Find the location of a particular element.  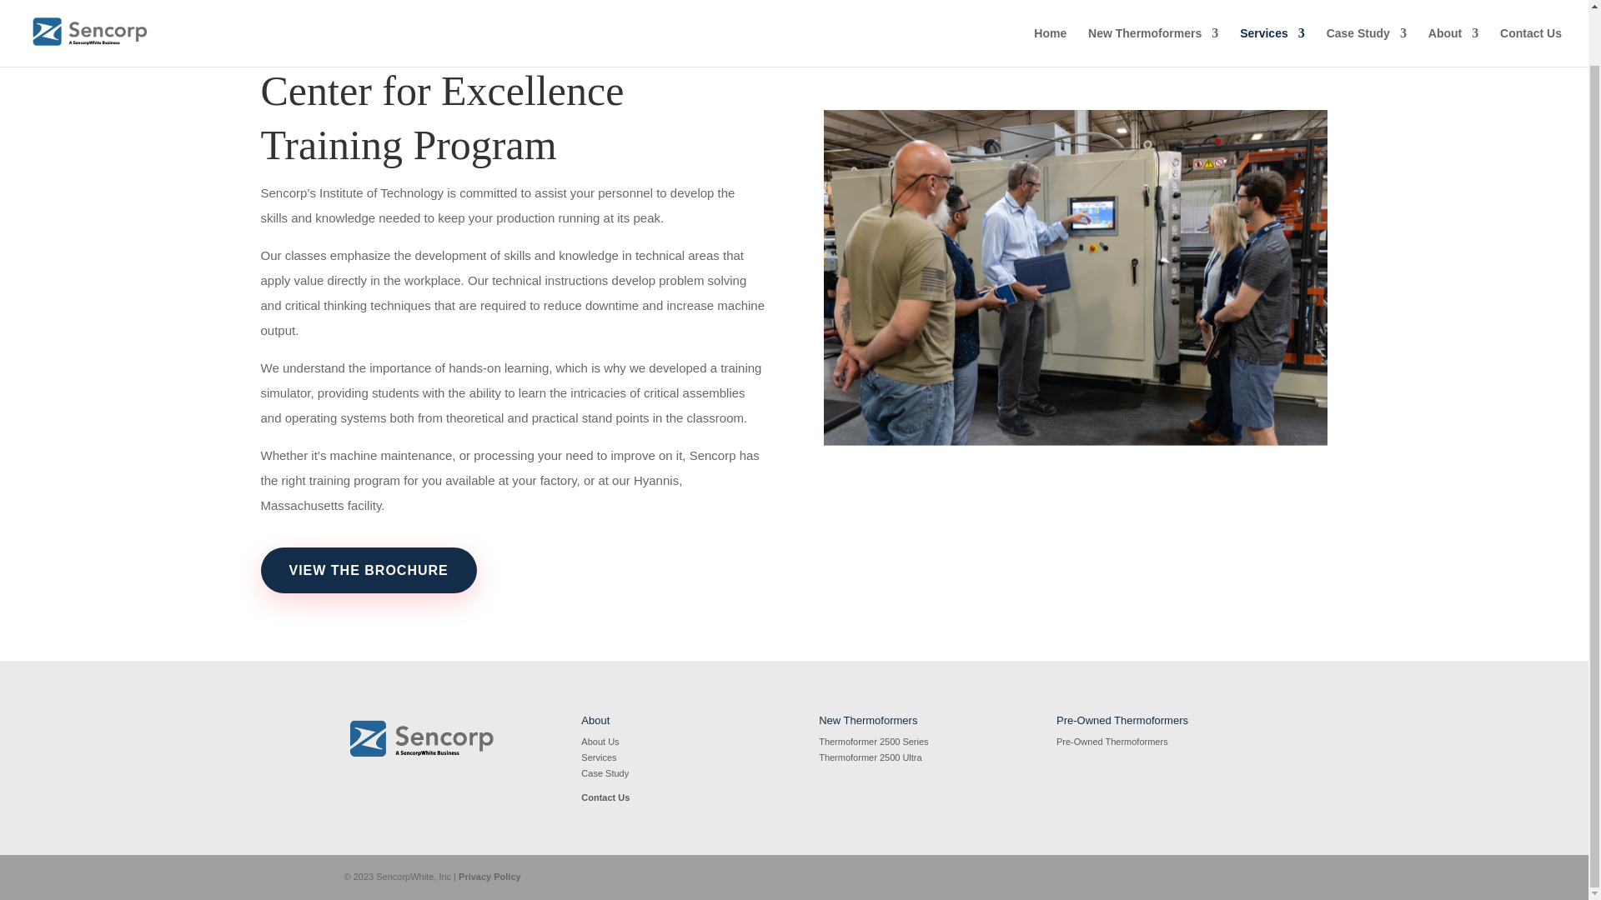

Home is located at coordinates (1050, 3).